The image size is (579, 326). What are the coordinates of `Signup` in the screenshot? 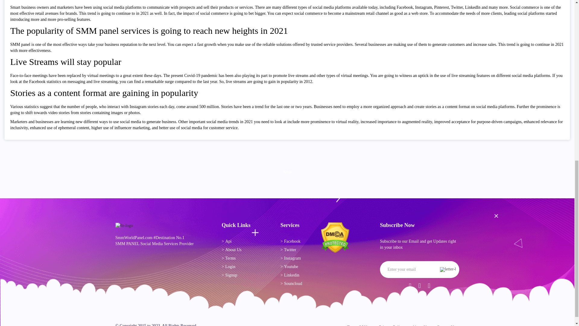 It's located at (238, 275).